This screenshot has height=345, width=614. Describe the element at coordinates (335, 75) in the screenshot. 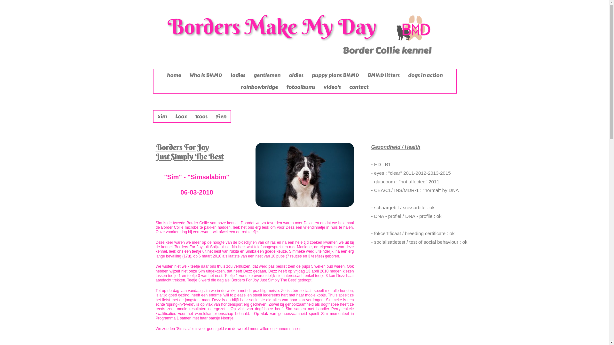

I see `puppy plans BMMD` at that location.